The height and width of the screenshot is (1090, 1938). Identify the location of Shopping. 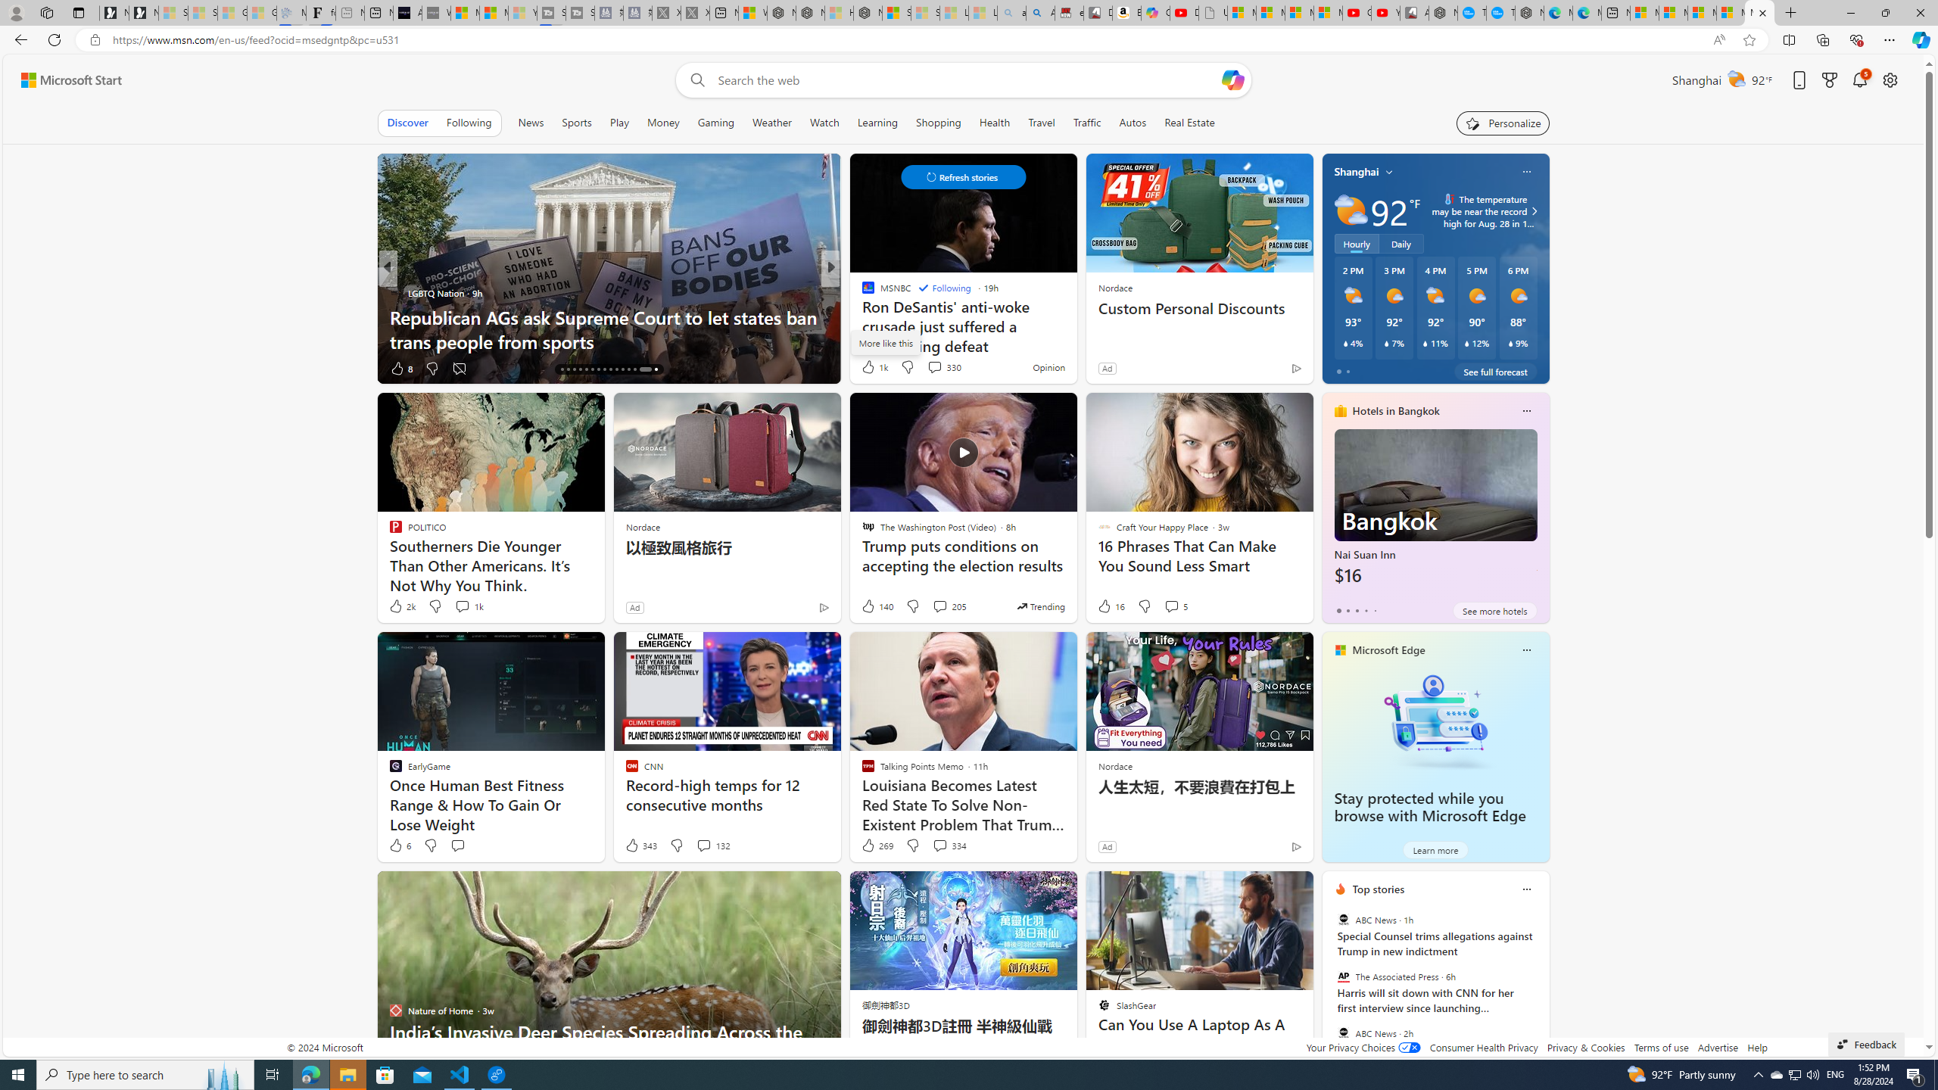
(939, 123).